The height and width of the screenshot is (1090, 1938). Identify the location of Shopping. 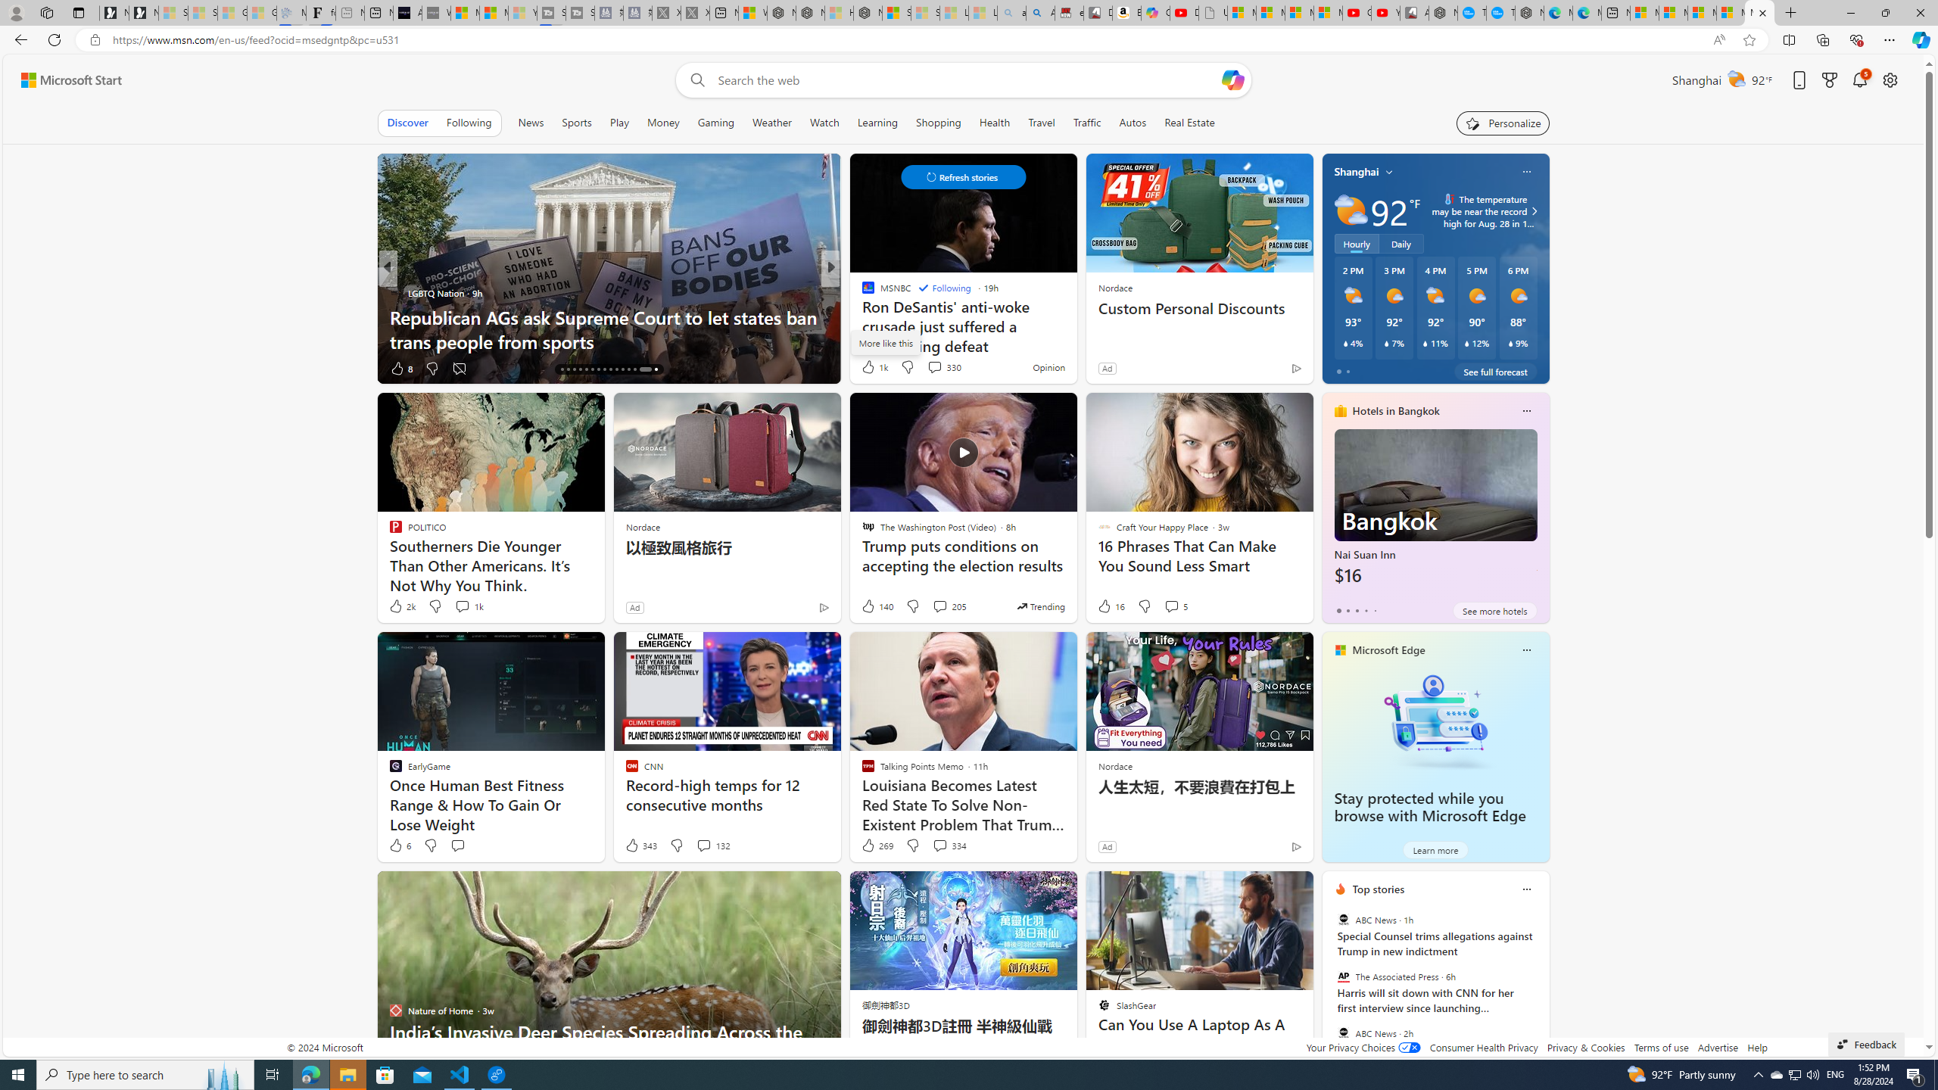
(939, 123).